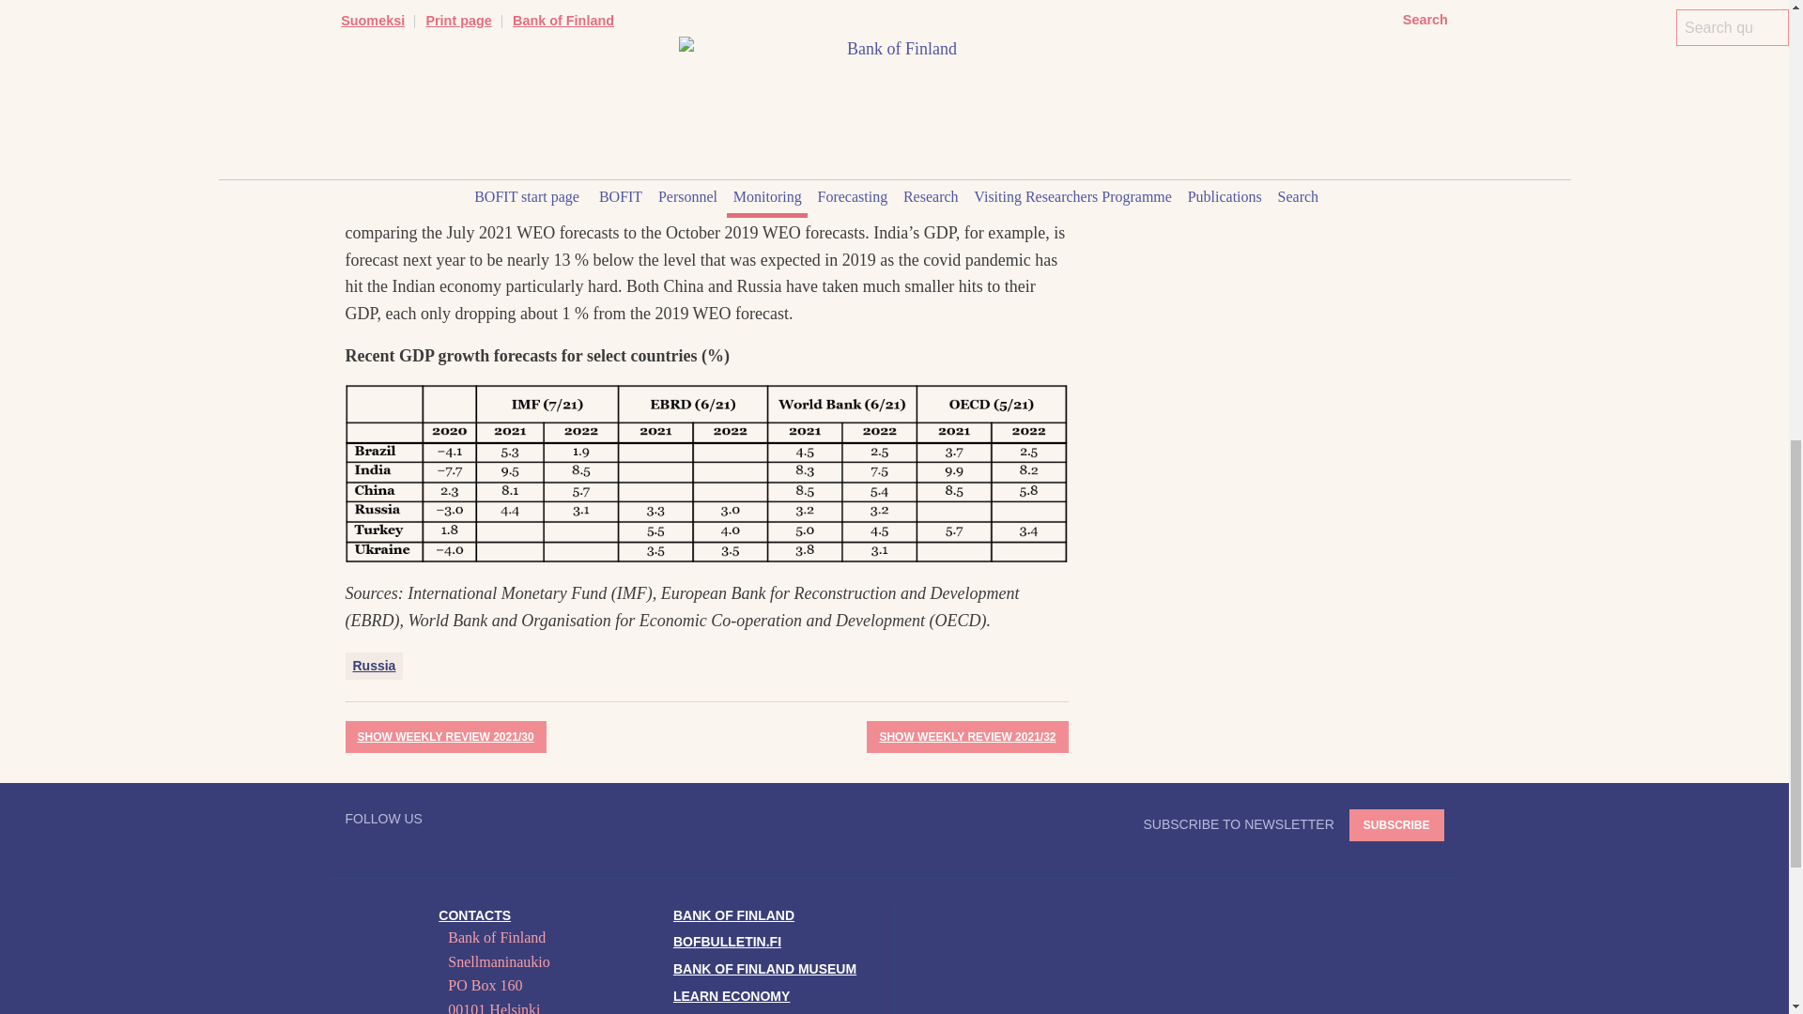  What do you see at coordinates (473, 914) in the screenshot?
I see `Contacts` at bounding box center [473, 914].